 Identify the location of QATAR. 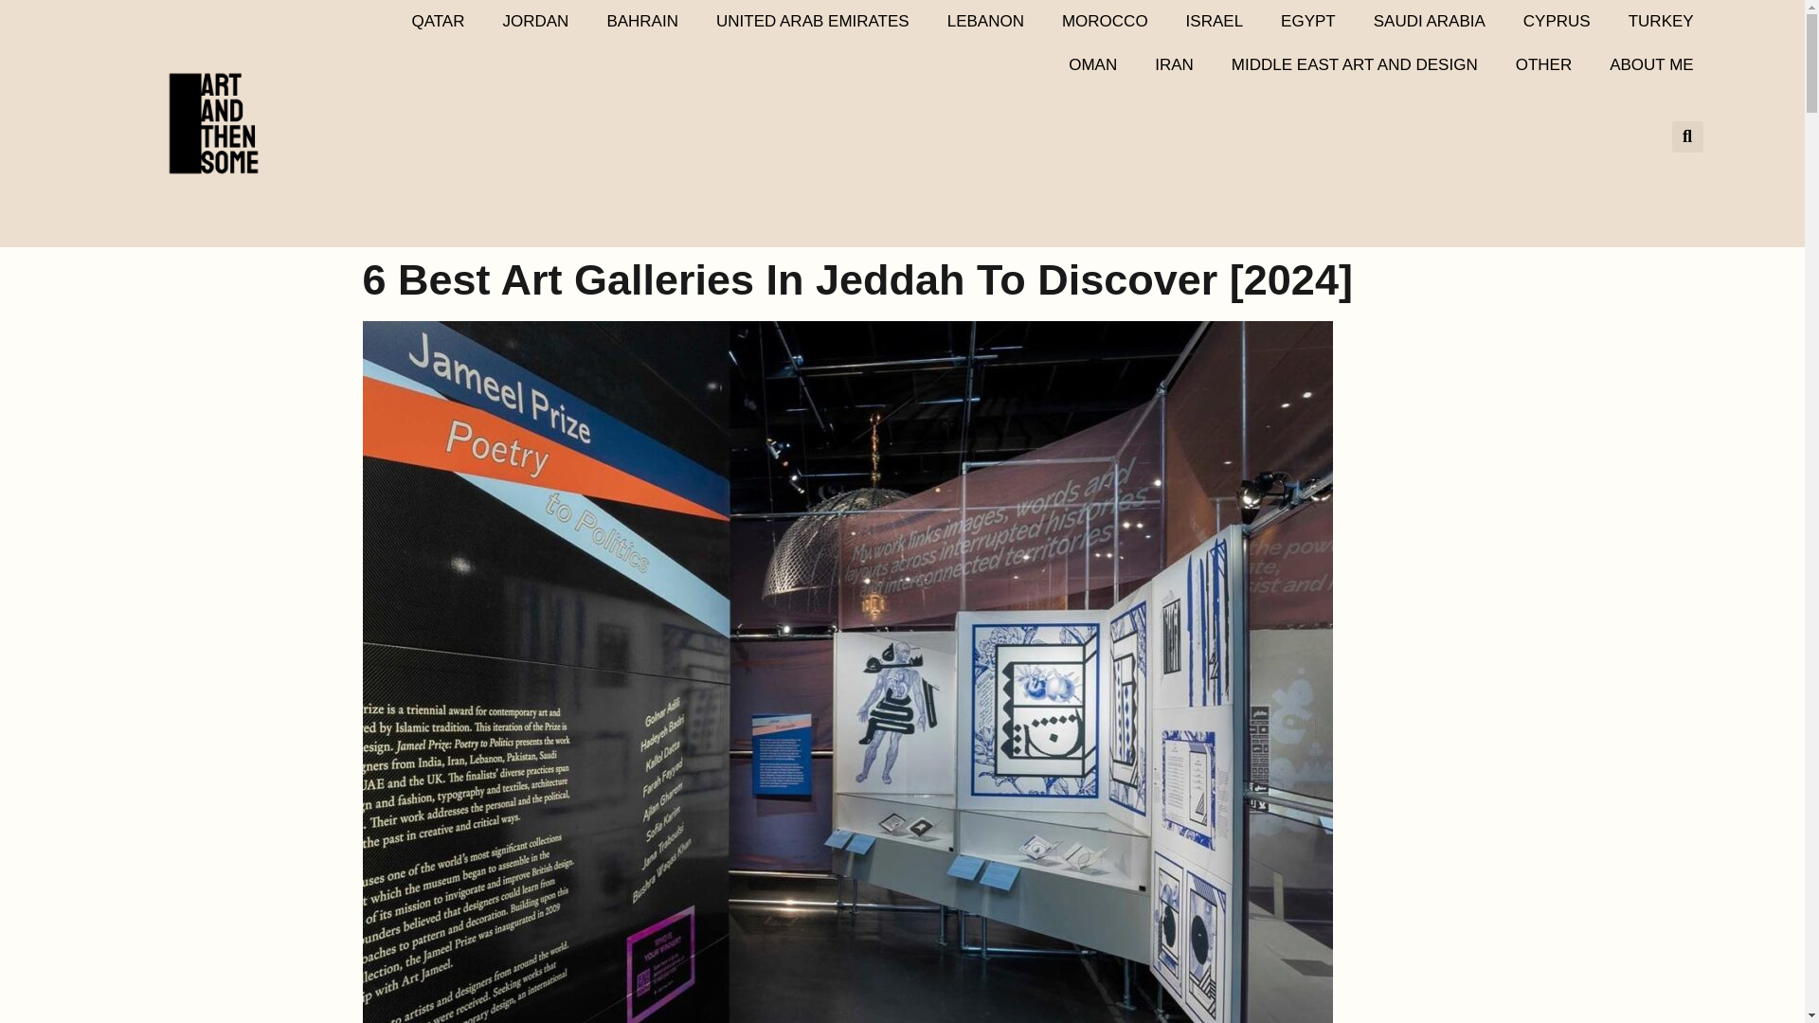
(438, 22).